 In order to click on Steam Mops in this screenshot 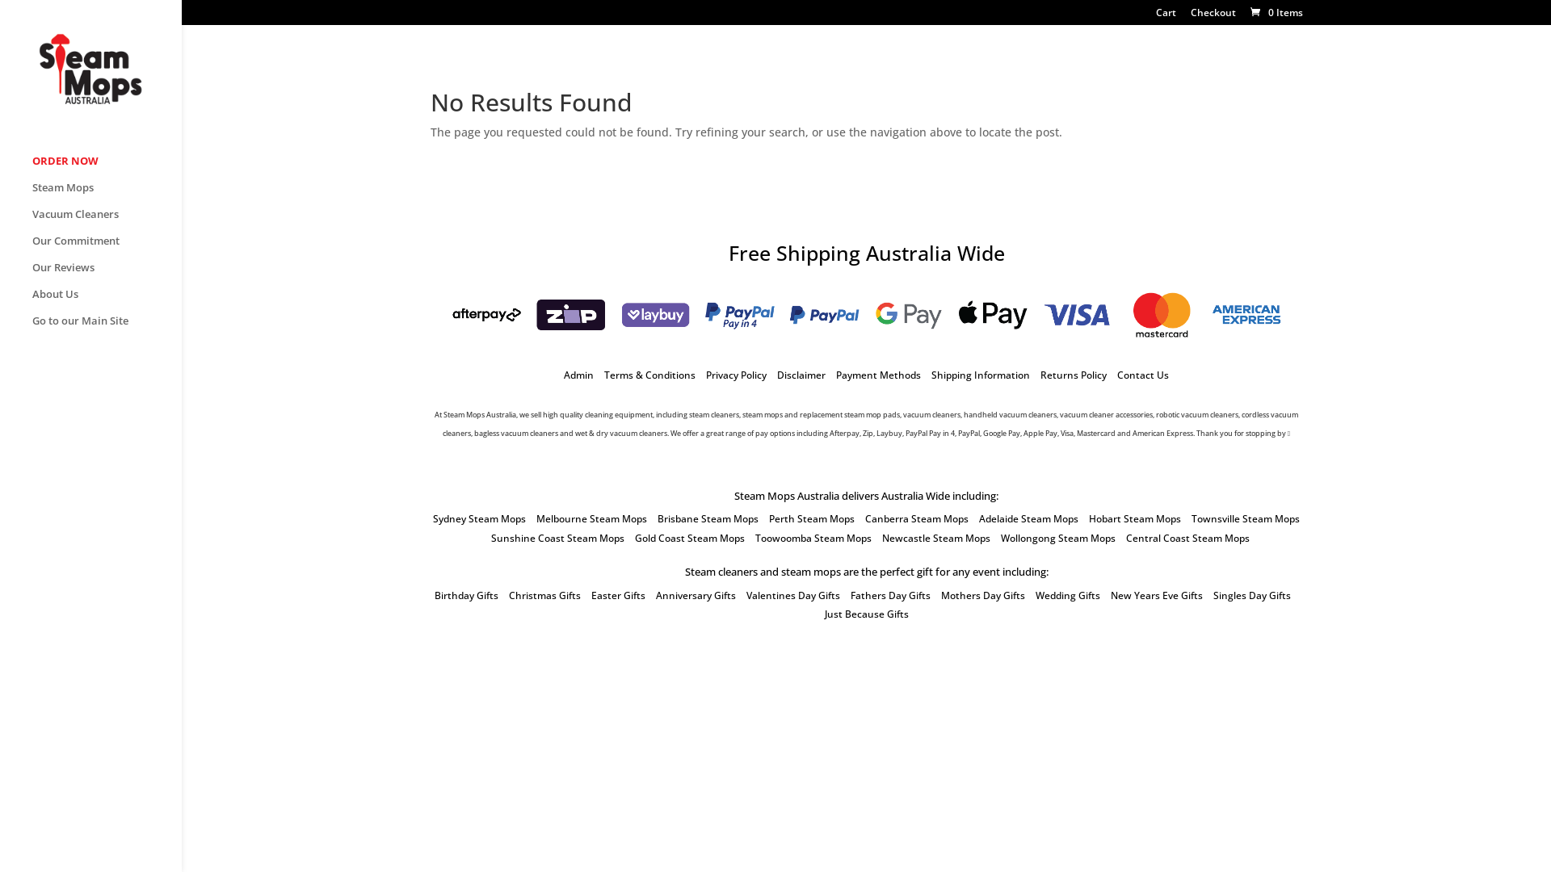, I will do `click(107, 195)`.